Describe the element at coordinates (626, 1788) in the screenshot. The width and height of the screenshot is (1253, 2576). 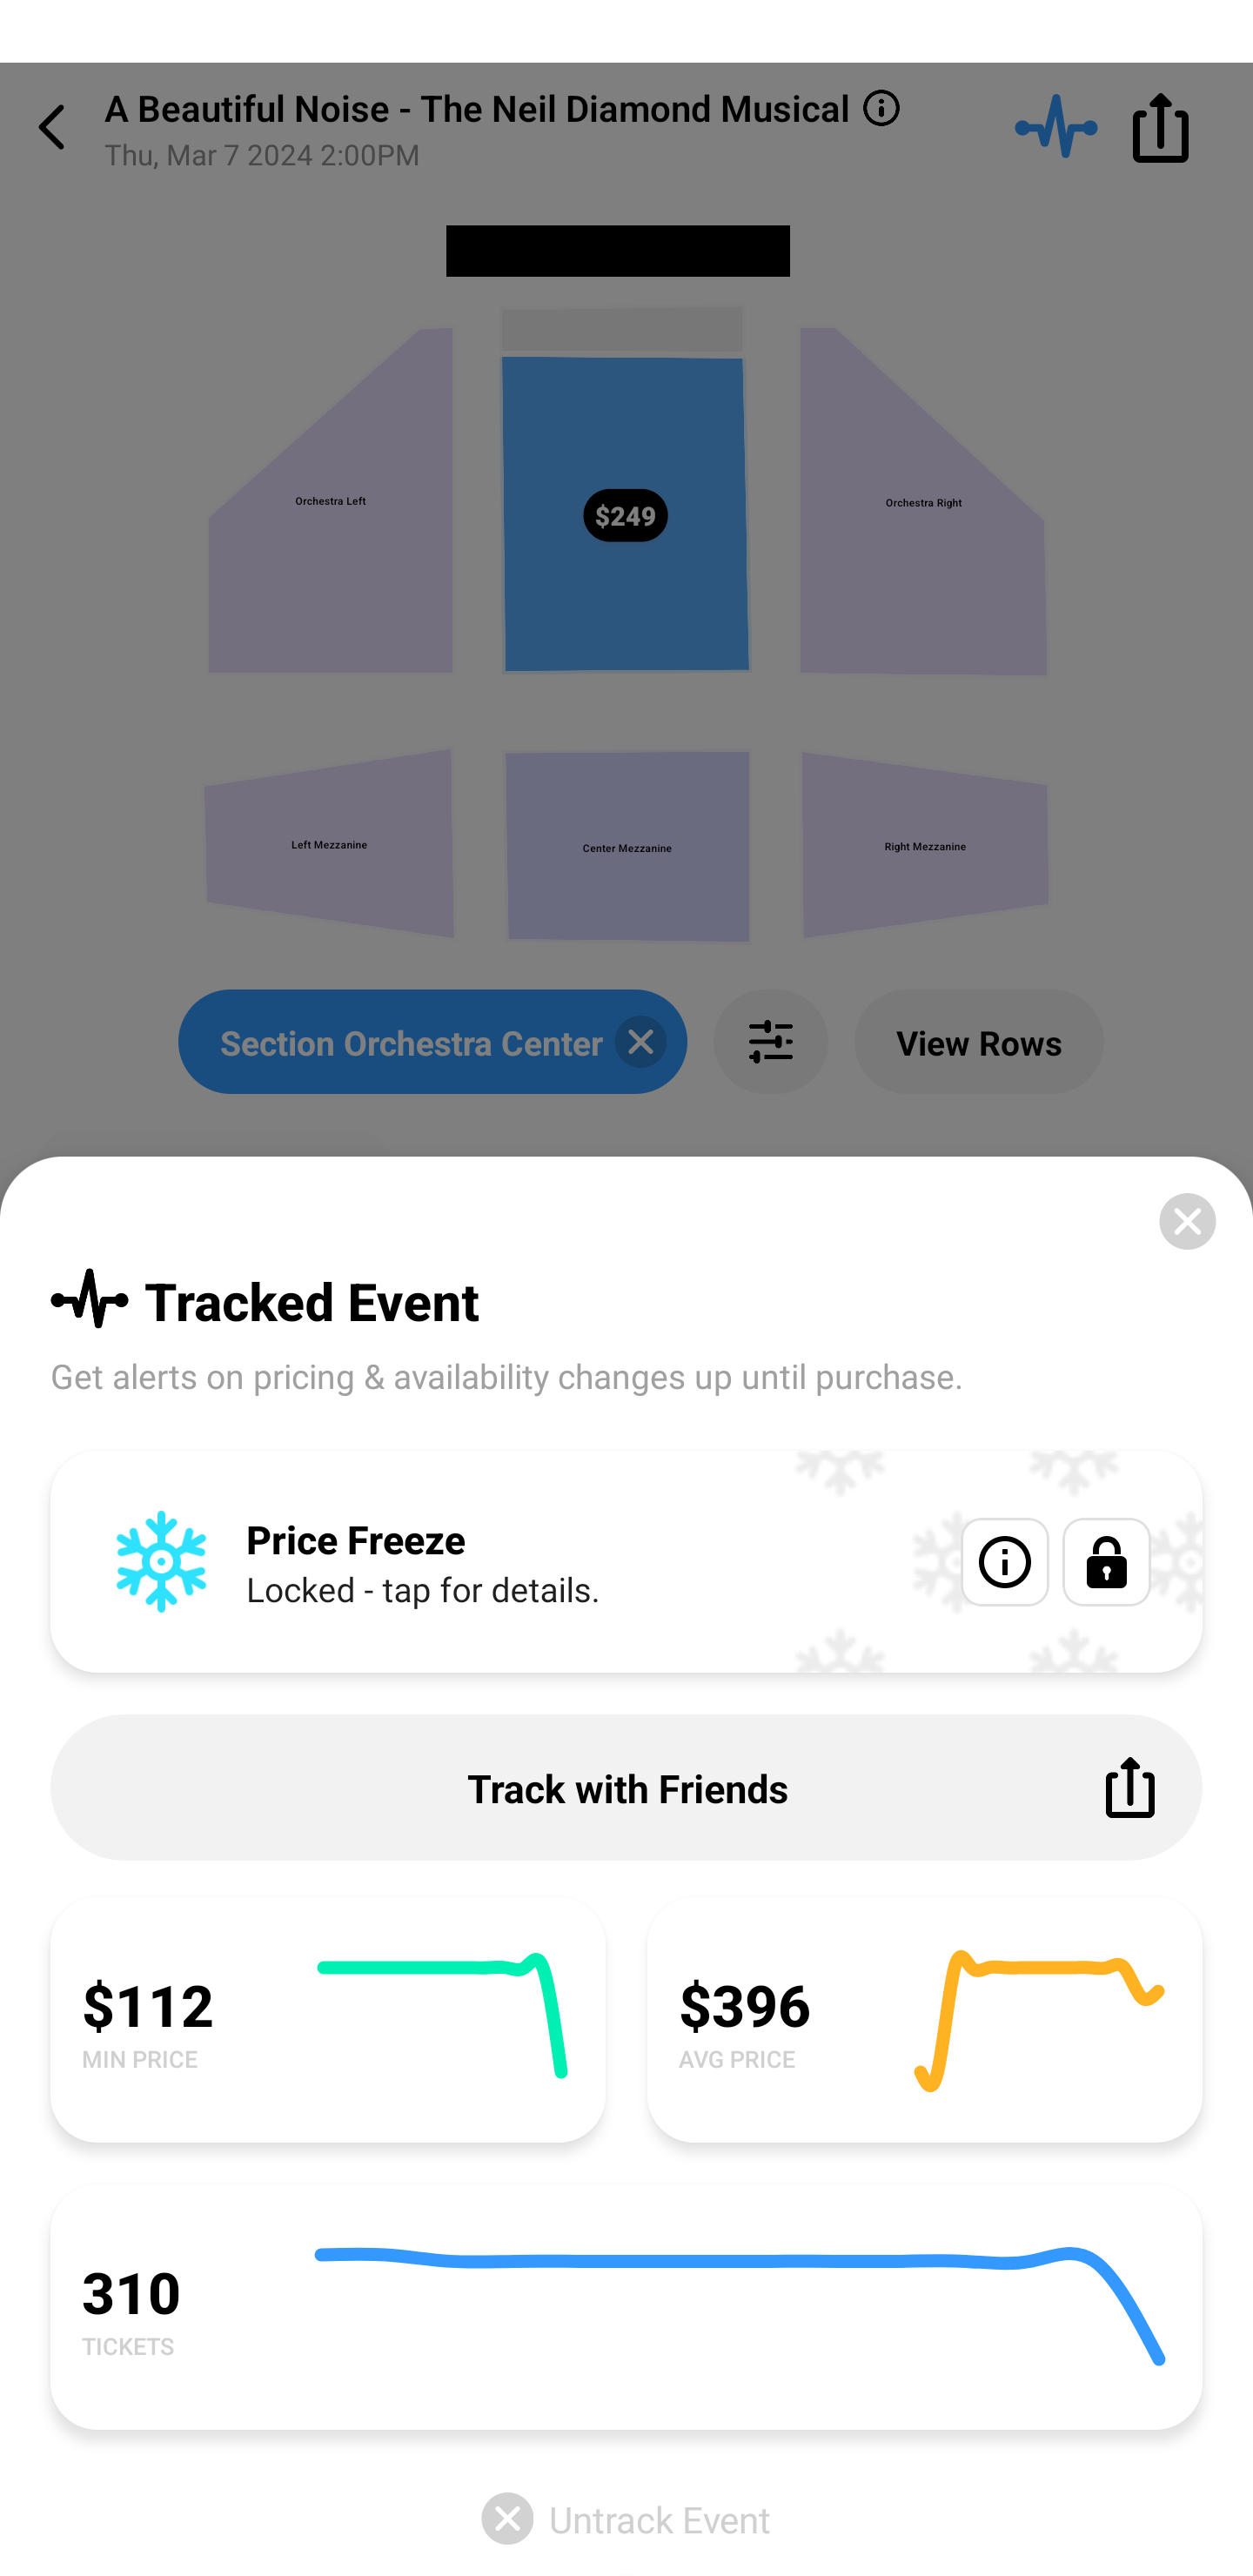
I see `Track with Friends` at that location.